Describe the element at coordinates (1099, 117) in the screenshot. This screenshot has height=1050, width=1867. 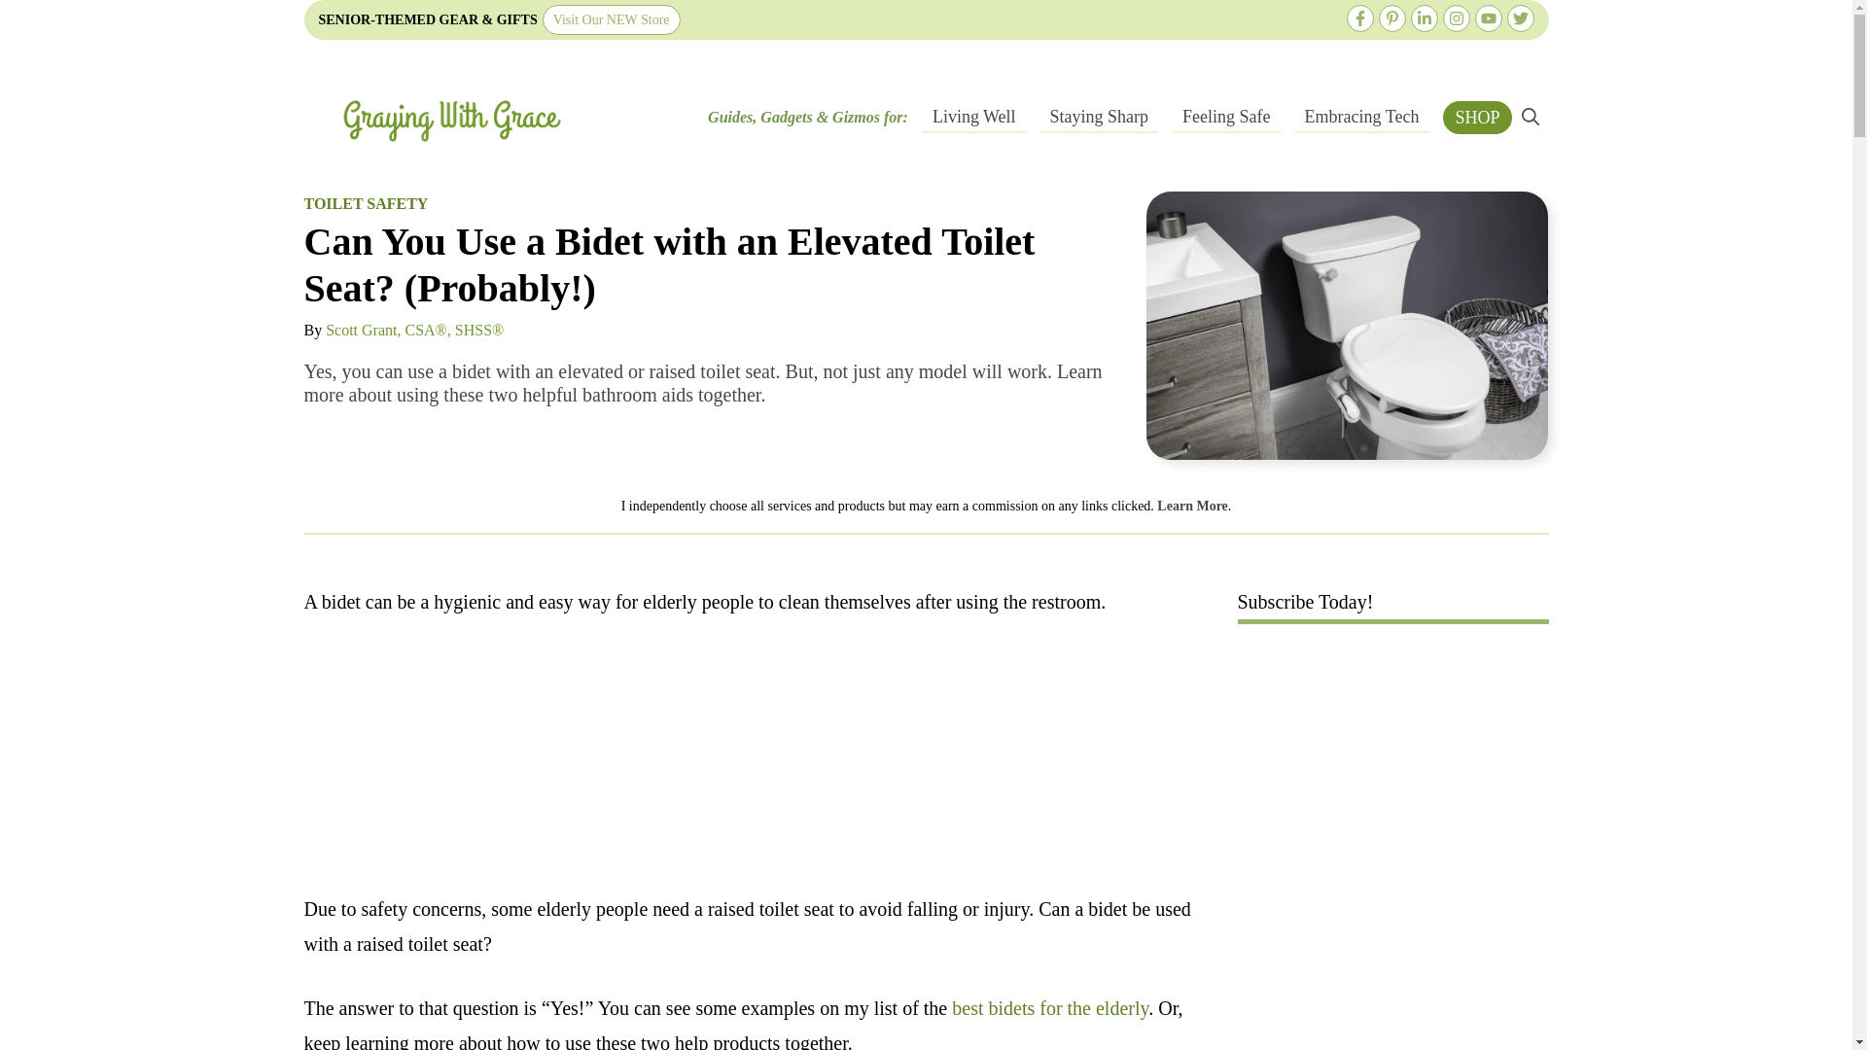
I see `Staying Sharp` at that location.